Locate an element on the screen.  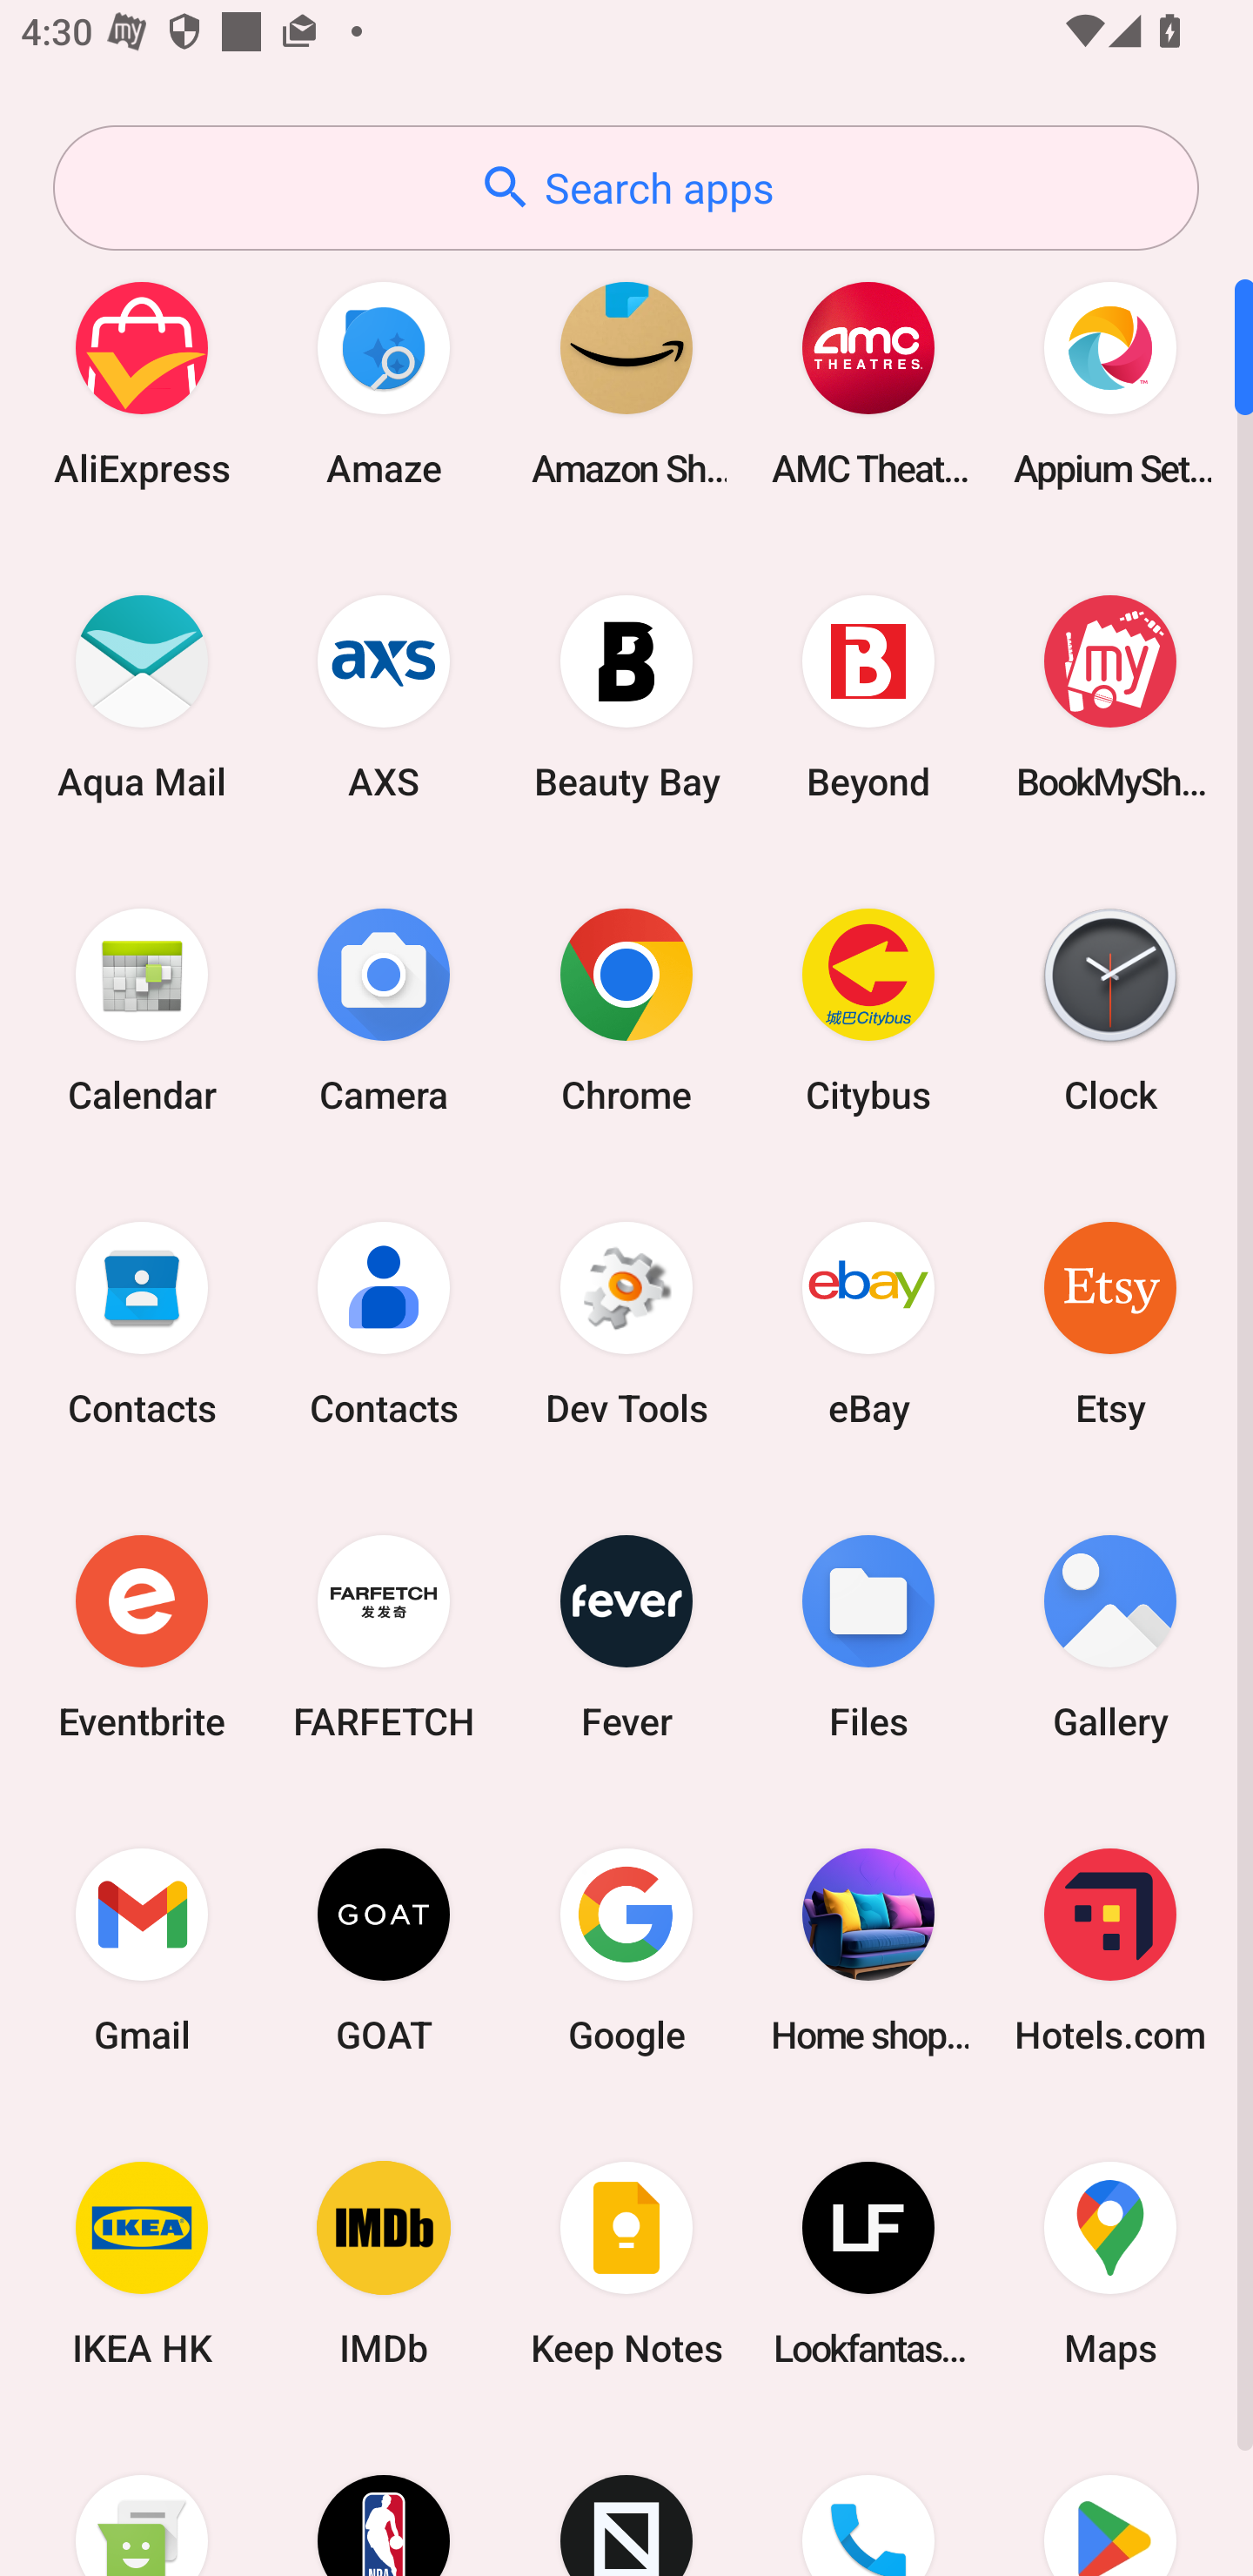
IMDb is located at coordinates (384, 2264).